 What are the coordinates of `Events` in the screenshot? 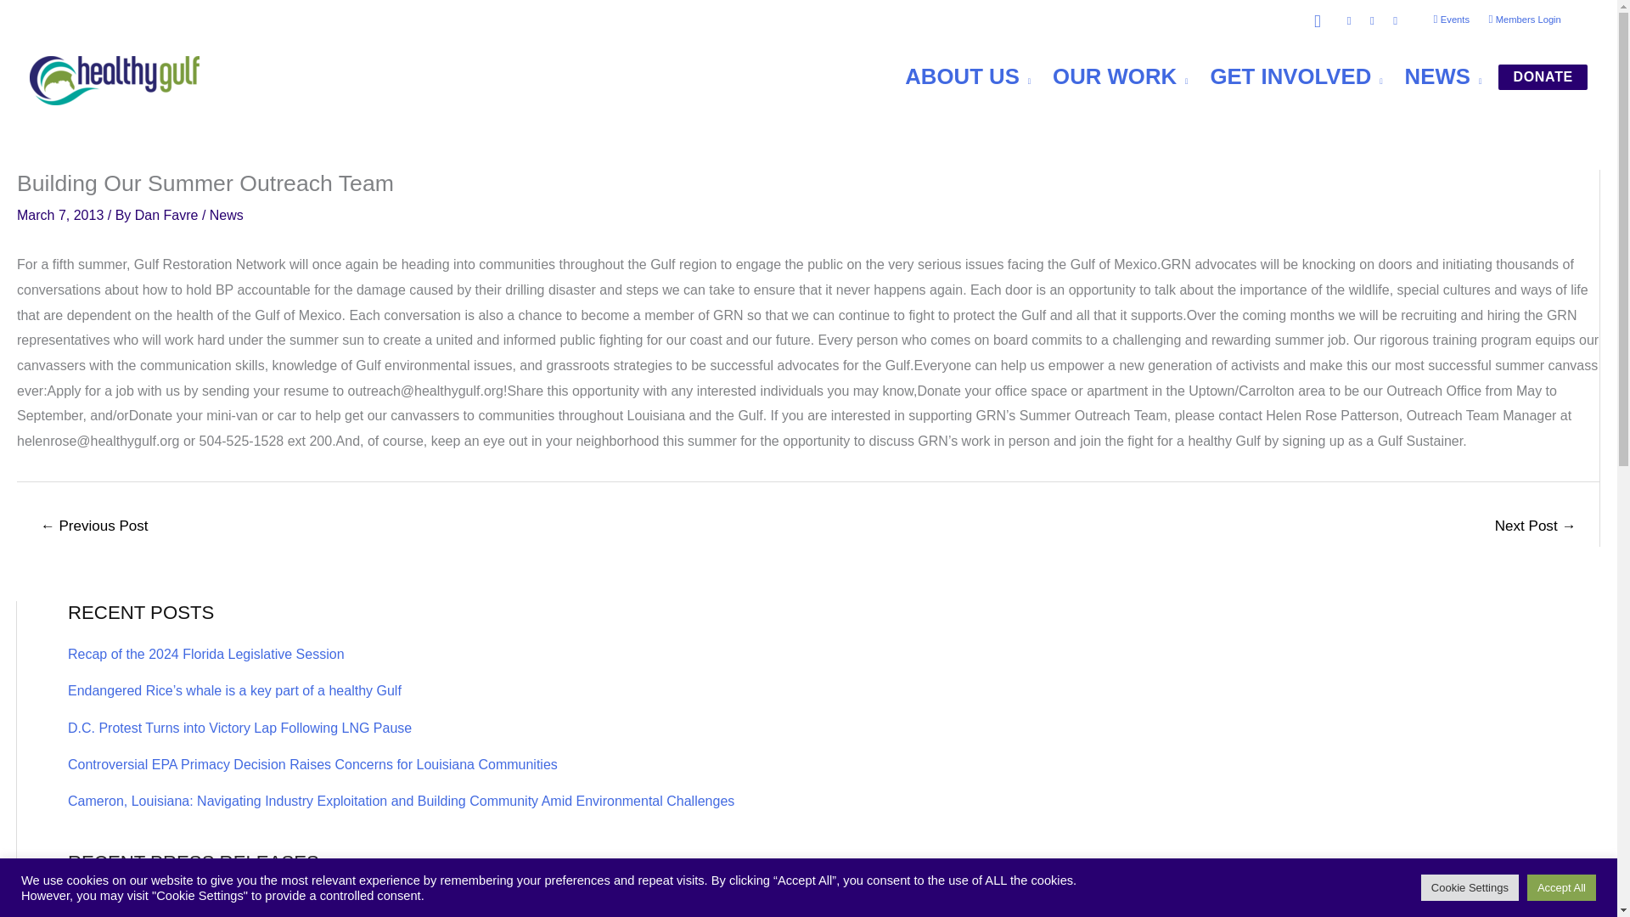 It's located at (1450, 20).